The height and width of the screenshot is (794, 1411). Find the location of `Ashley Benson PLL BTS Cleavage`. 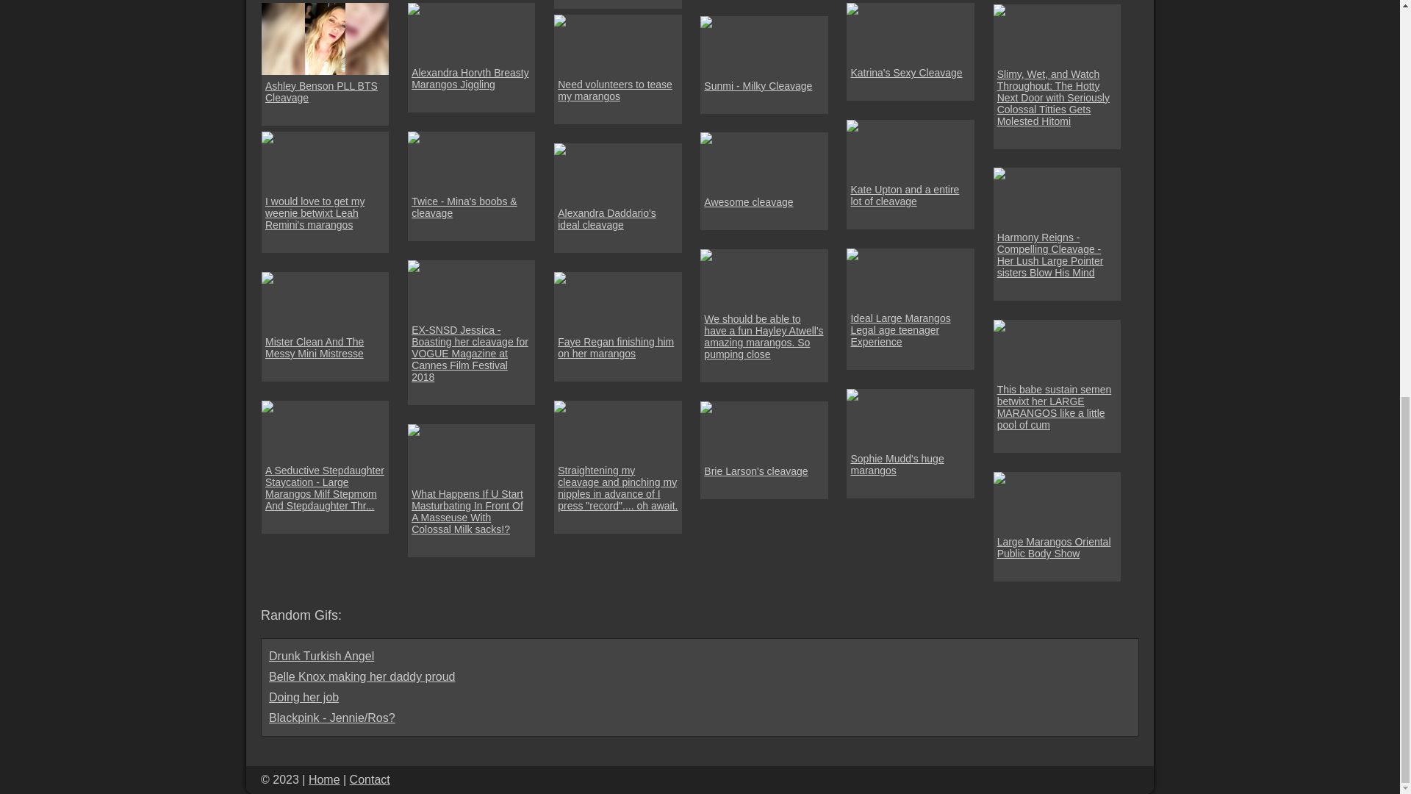

Ashley Benson PLL BTS Cleavage is located at coordinates (325, 92).